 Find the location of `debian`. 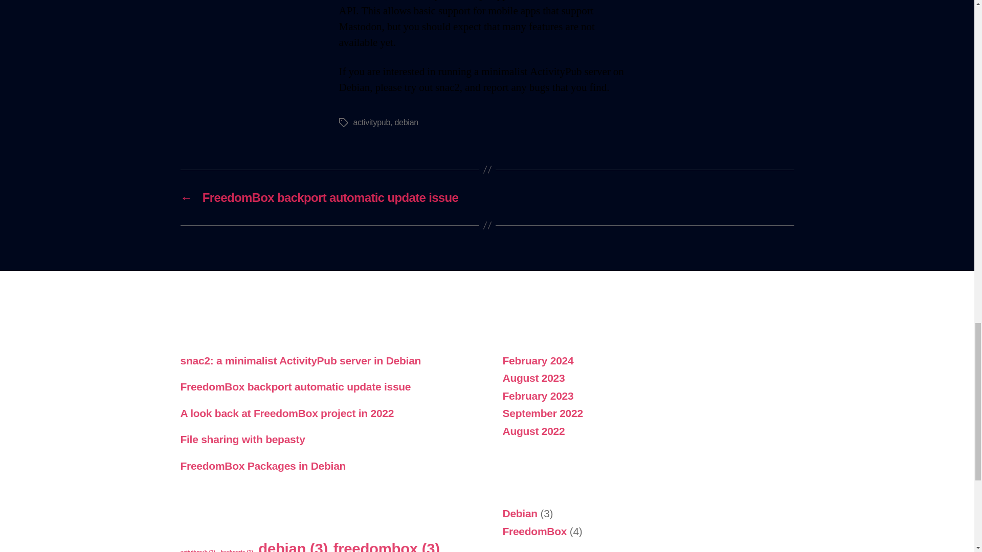

debian is located at coordinates (406, 123).